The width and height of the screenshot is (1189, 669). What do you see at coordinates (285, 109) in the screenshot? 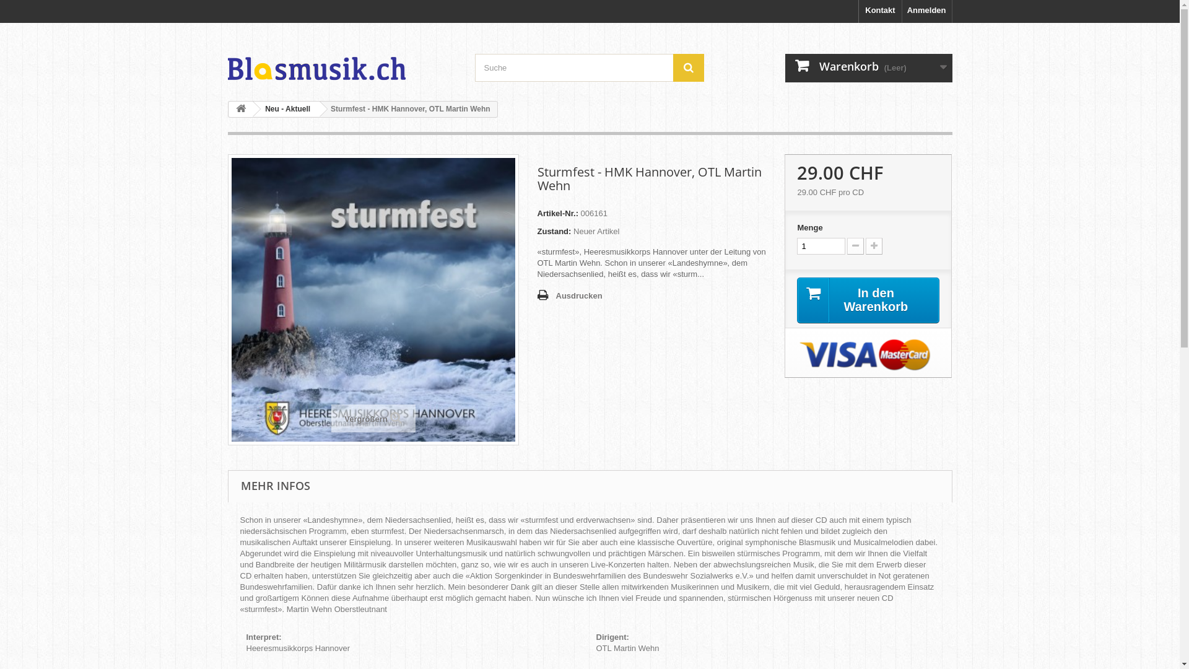
I see `Neu - Aktuell` at bounding box center [285, 109].